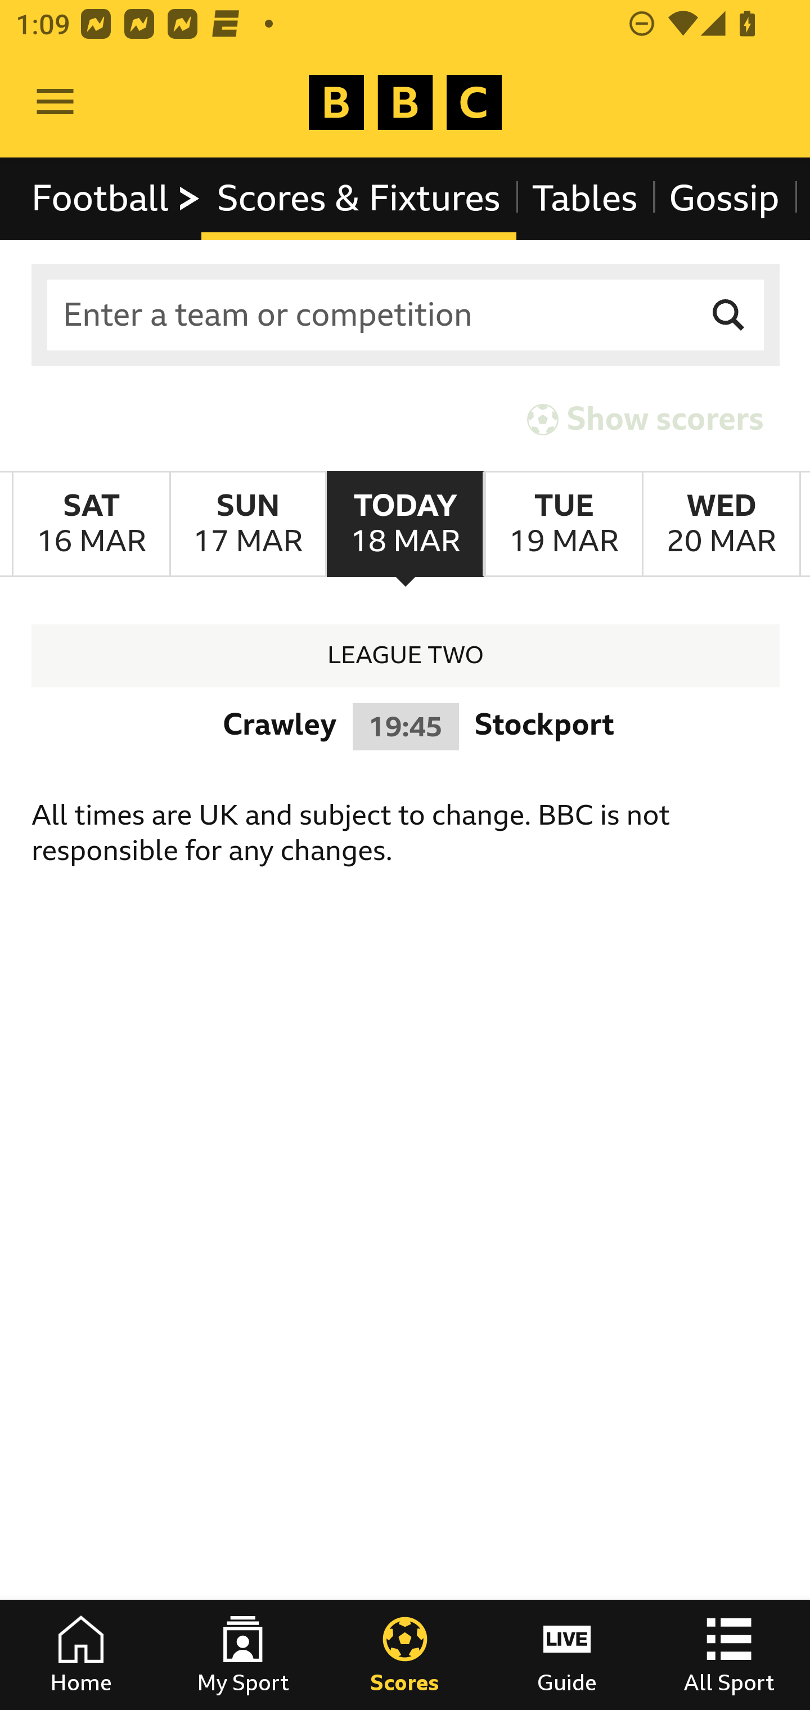 The height and width of the screenshot is (1710, 810). I want to click on Tables, so click(585, 198).